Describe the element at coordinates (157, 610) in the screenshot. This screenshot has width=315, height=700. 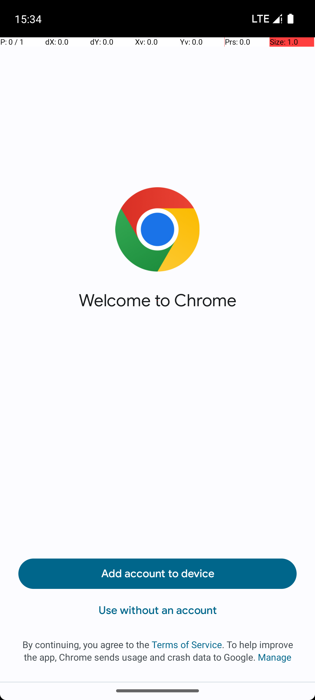
I see `Use without an account` at that location.